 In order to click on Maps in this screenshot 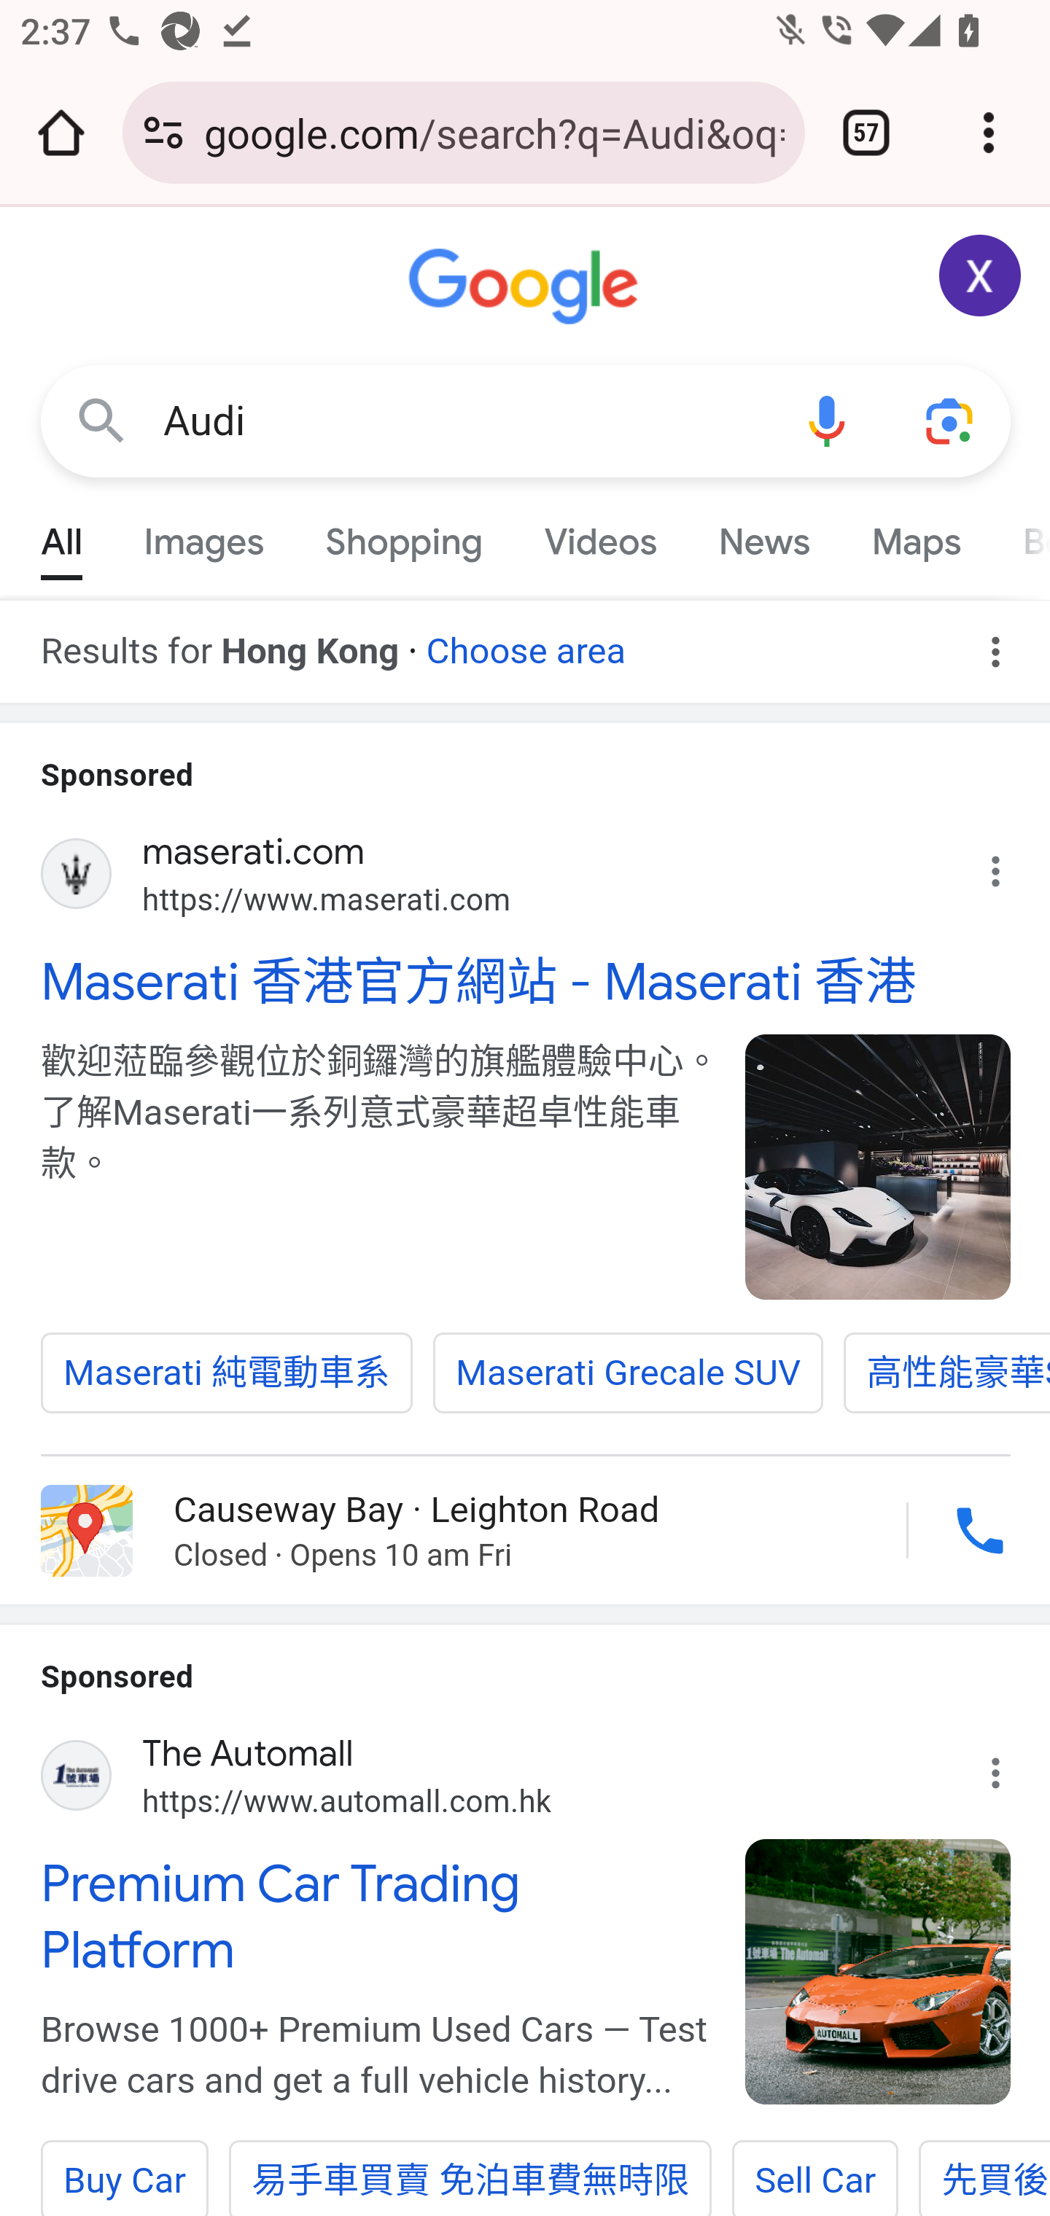, I will do `click(915, 535)`.